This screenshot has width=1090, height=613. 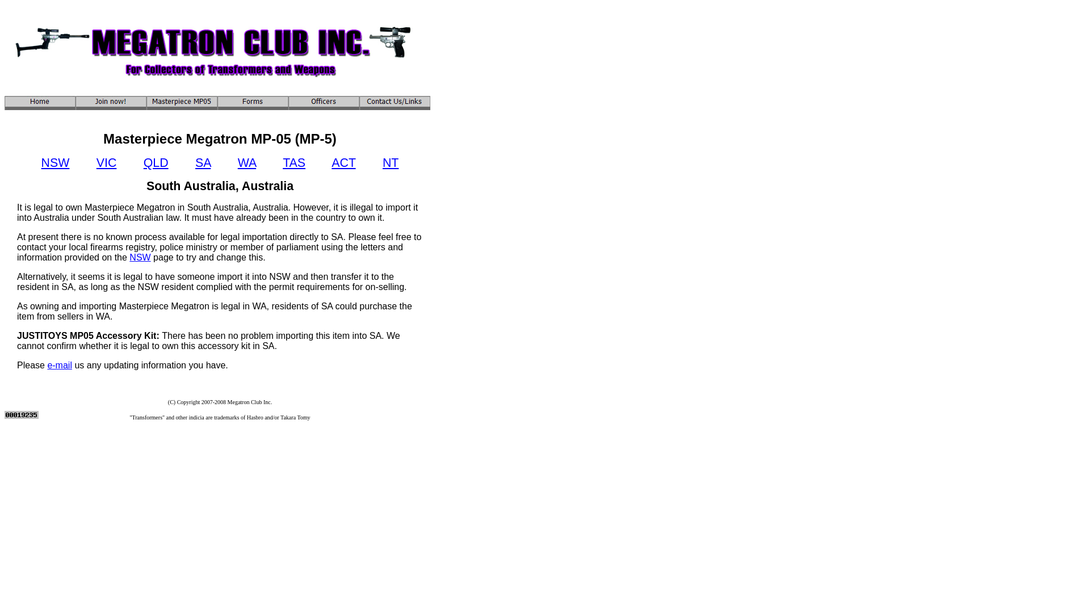 What do you see at coordinates (247, 163) in the screenshot?
I see `WA` at bounding box center [247, 163].